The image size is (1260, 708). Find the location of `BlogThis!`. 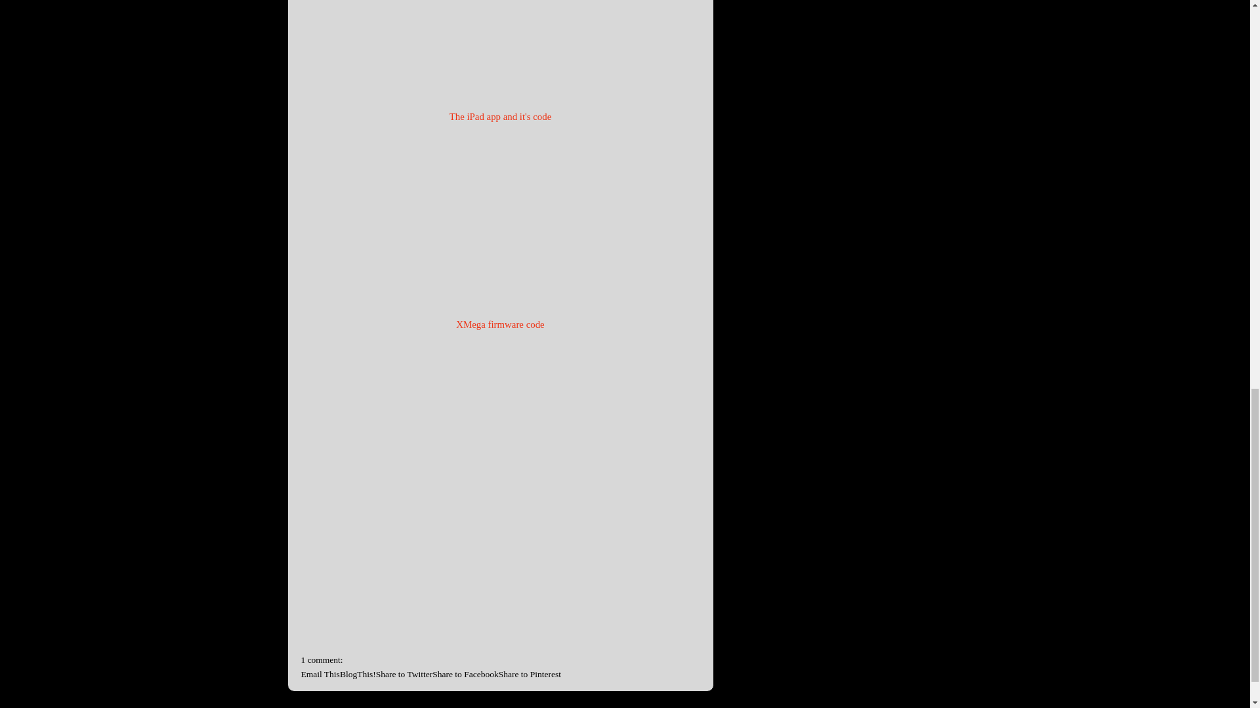

BlogThis! is located at coordinates (358, 674).